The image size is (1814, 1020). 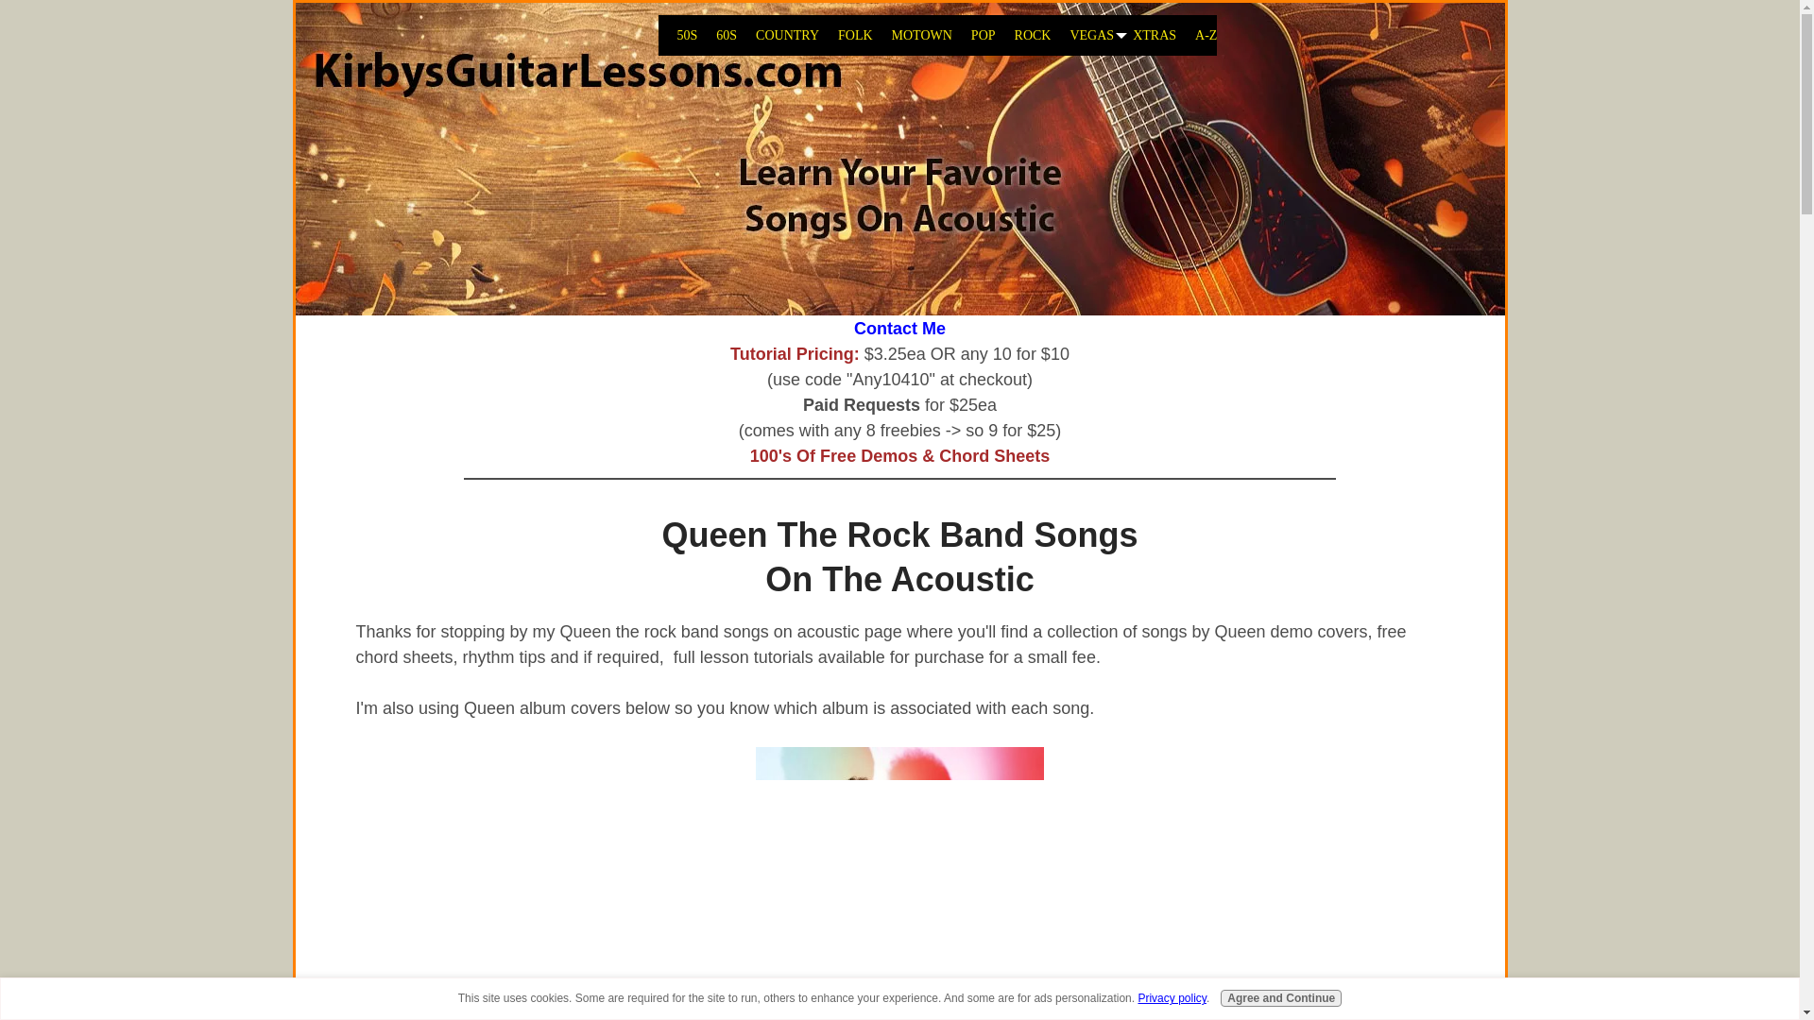 What do you see at coordinates (778, 36) in the screenshot?
I see `COUNTRY` at bounding box center [778, 36].